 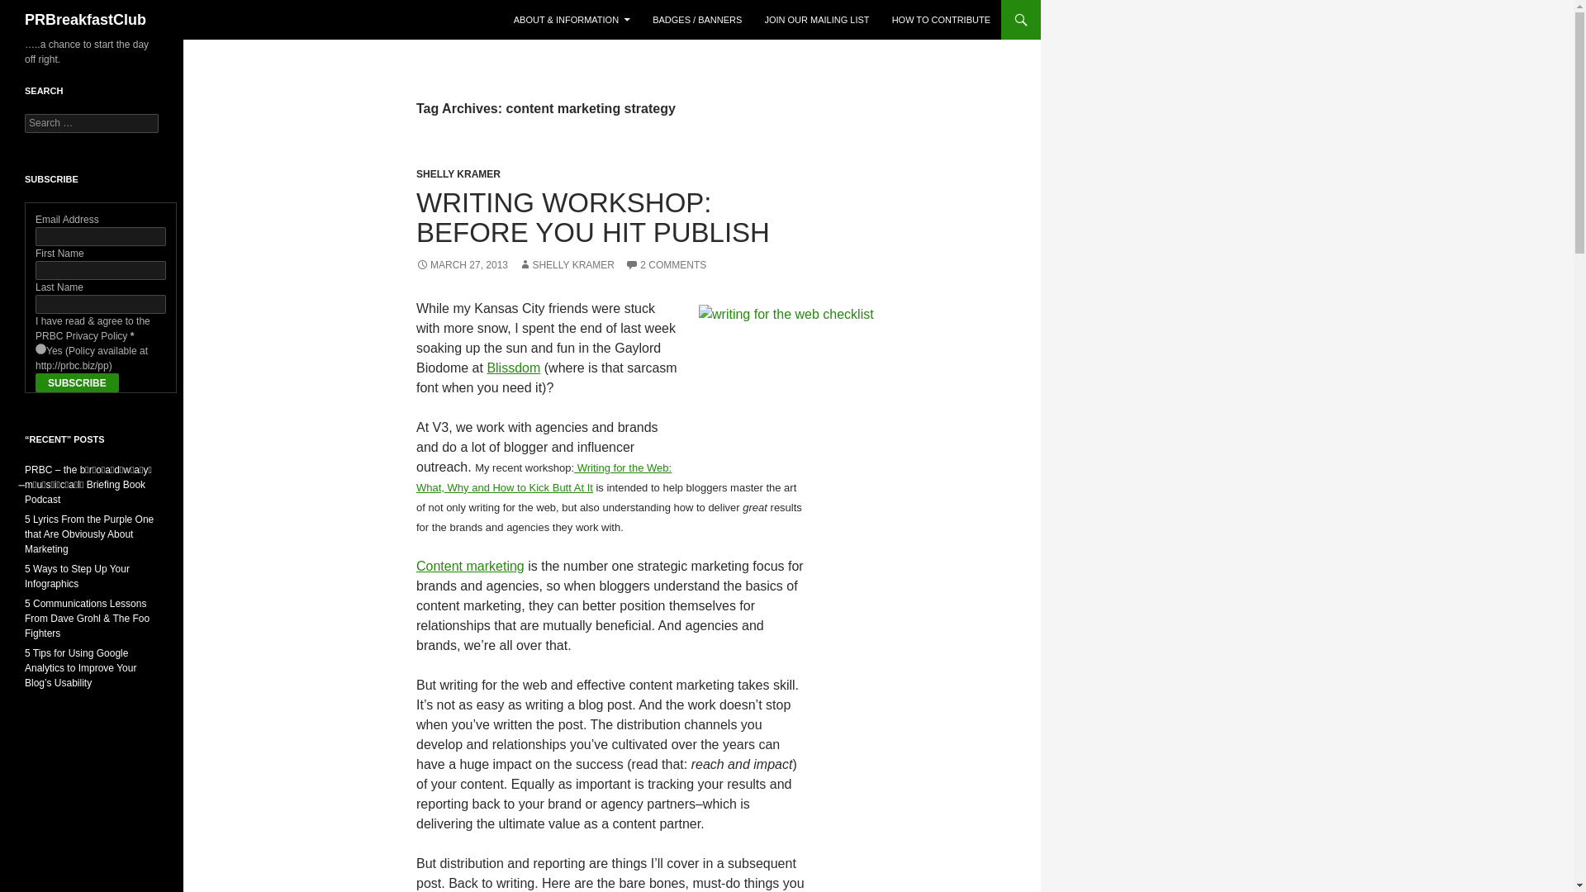 What do you see at coordinates (823, 387) in the screenshot?
I see `ToDoList` at bounding box center [823, 387].